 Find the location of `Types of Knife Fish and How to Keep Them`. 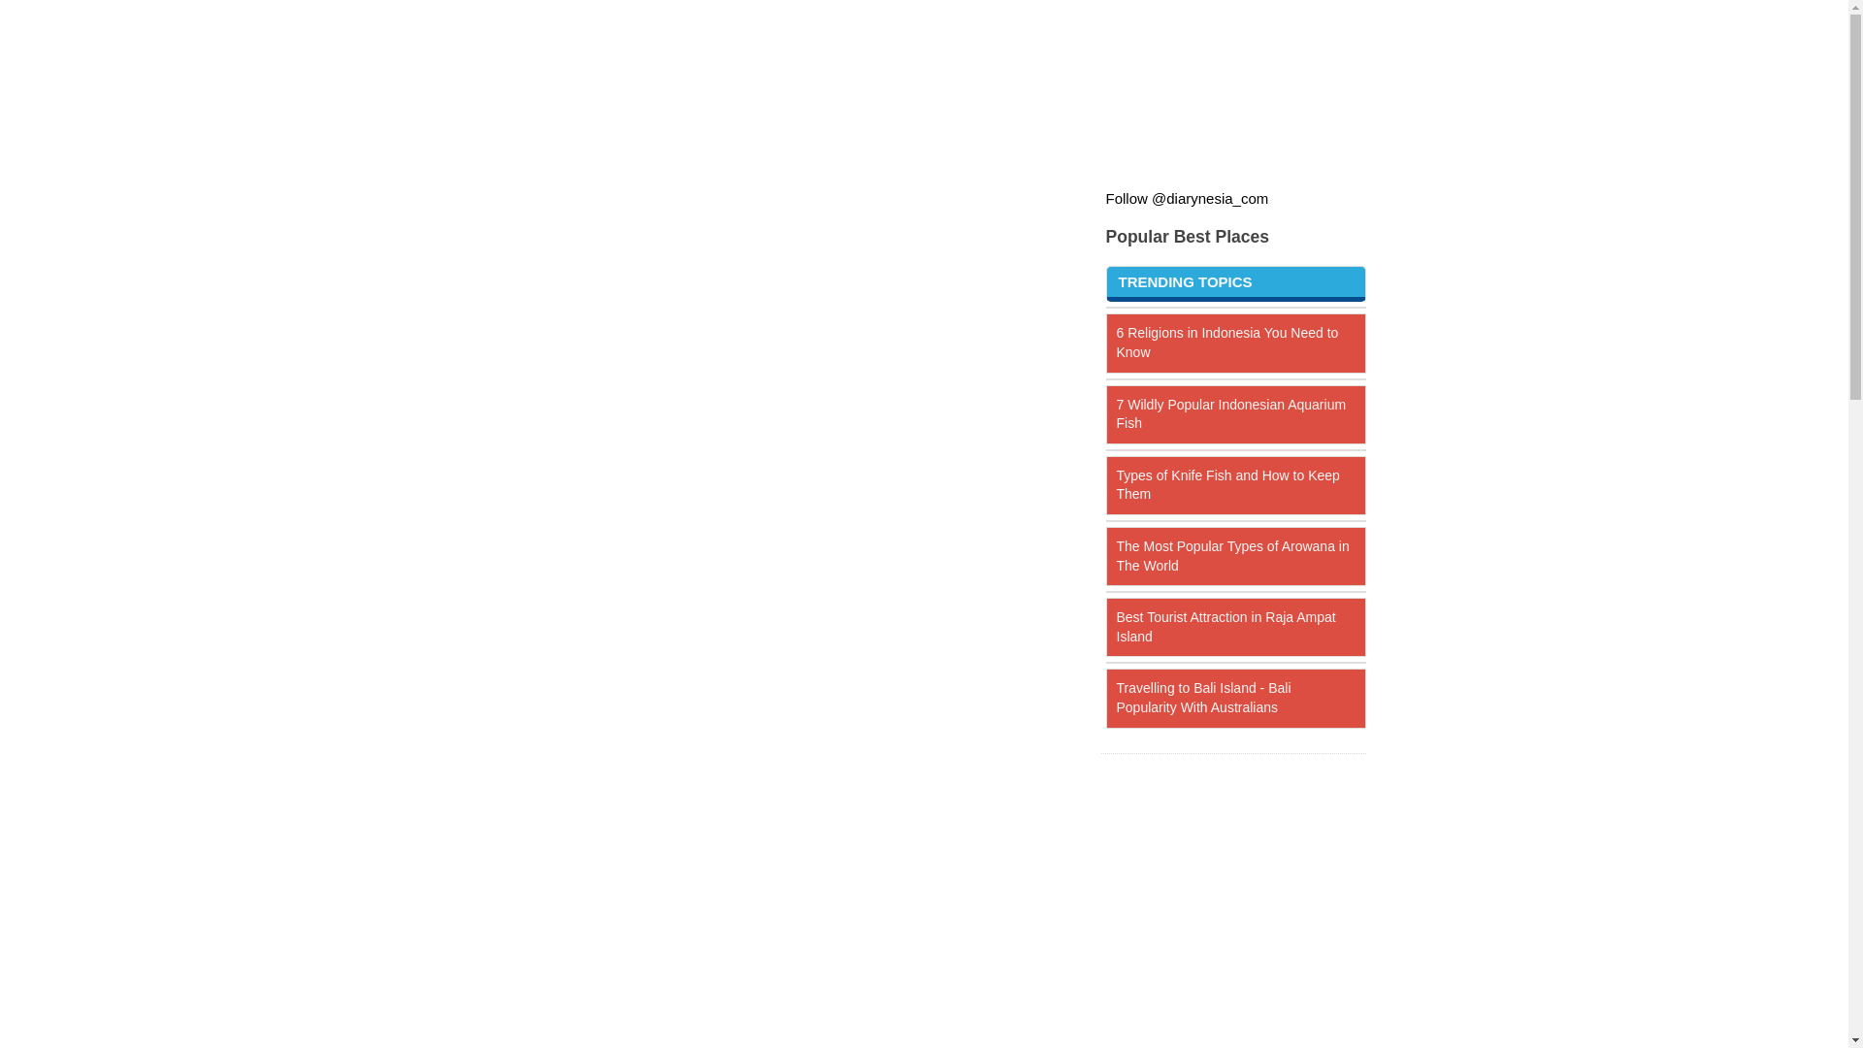

Types of Knife Fish and How to Keep Them is located at coordinates (1227, 485).